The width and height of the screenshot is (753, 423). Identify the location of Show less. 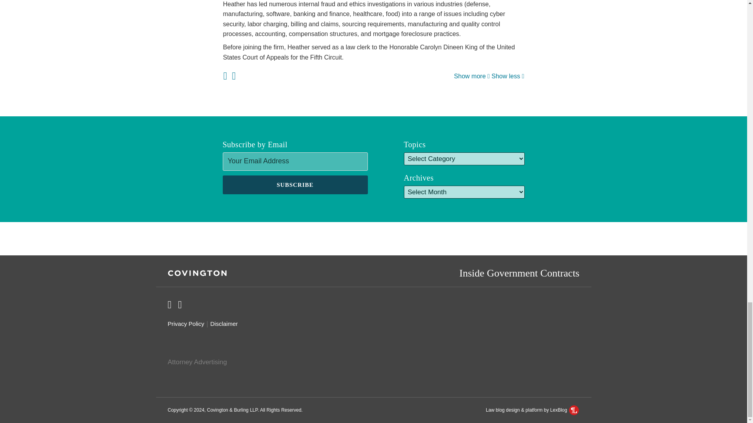
(507, 76).